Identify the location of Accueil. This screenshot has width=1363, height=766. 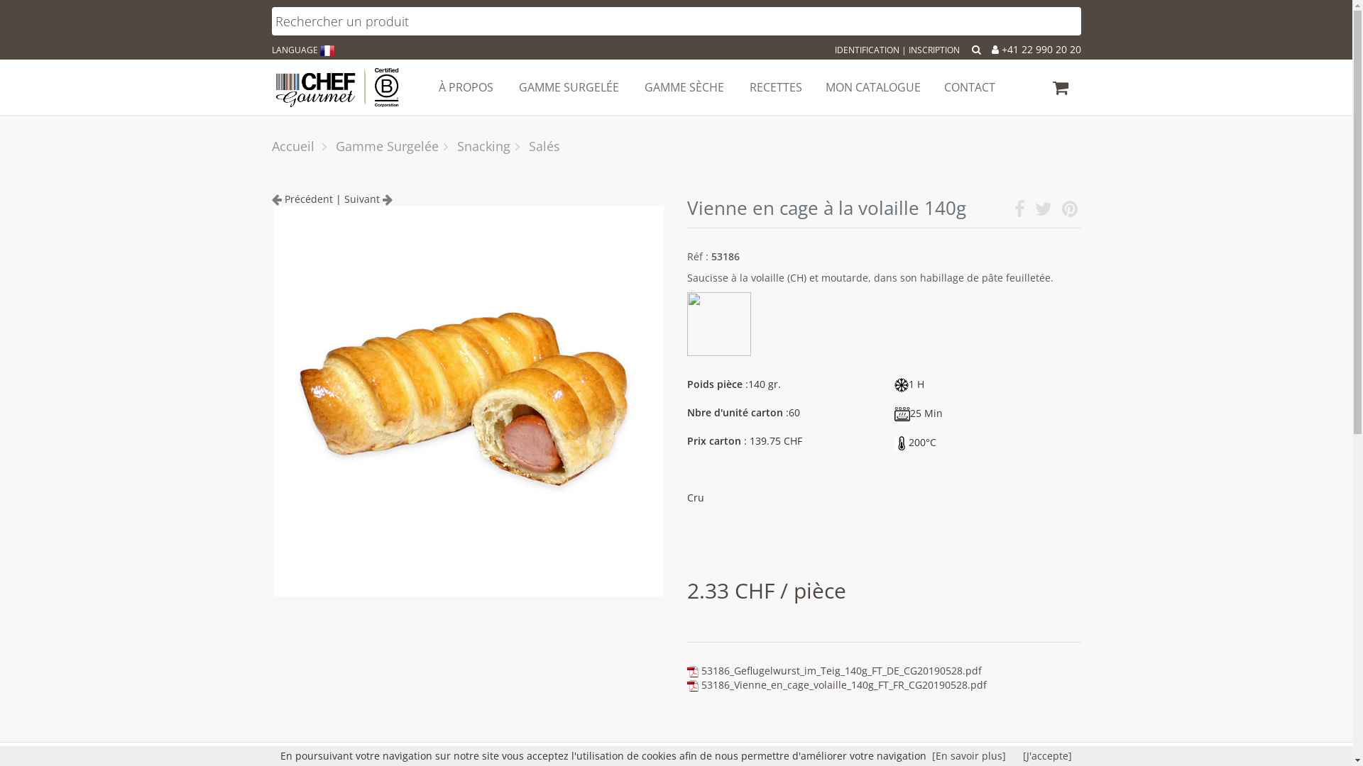
(292, 146).